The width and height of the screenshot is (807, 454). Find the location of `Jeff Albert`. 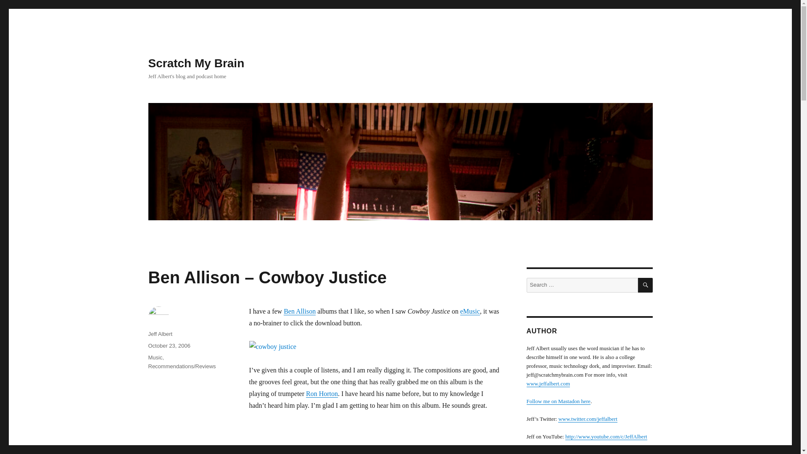

Jeff Albert is located at coordinates (160, 334).